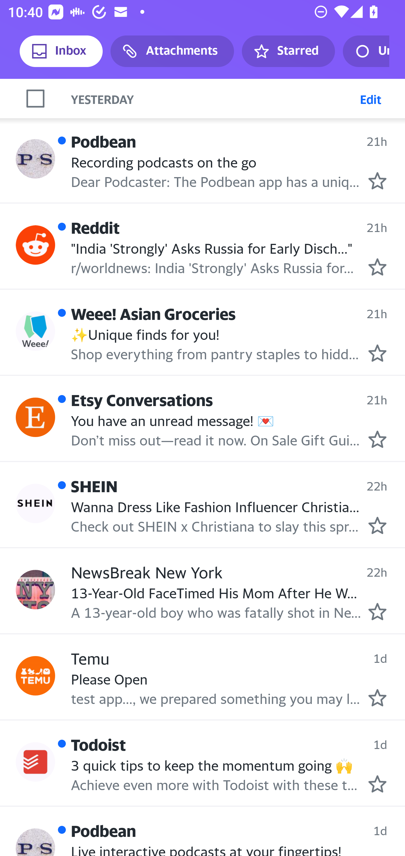 The height and width of the screenshot is (856, 405). Describe the element at coordinates (35, 159) in the screenshot. I see `Profile
Podbean` at that location.